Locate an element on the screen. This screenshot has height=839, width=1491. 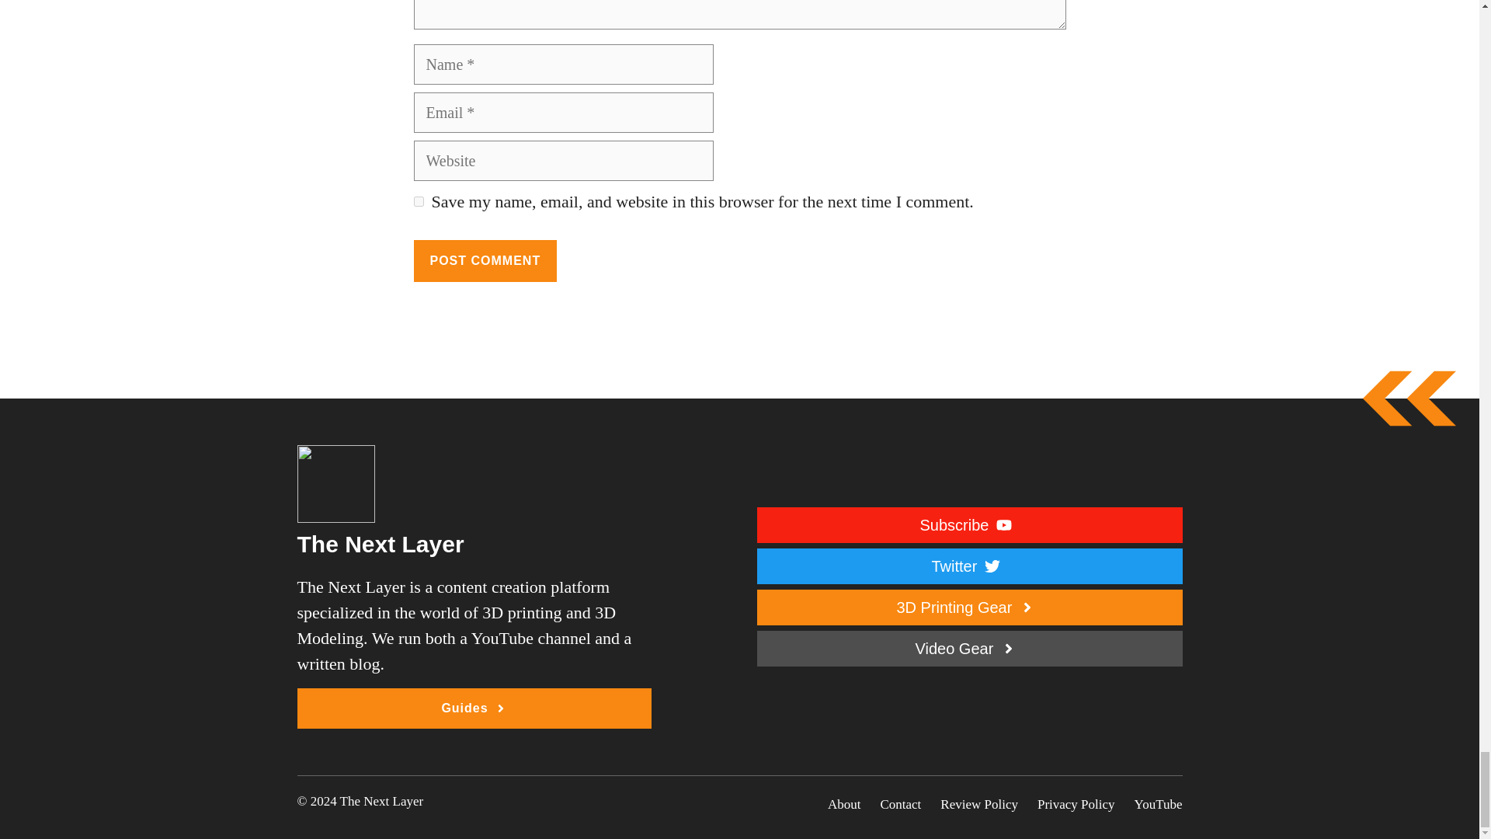
Subscribe is located at coordinates (969, 525).